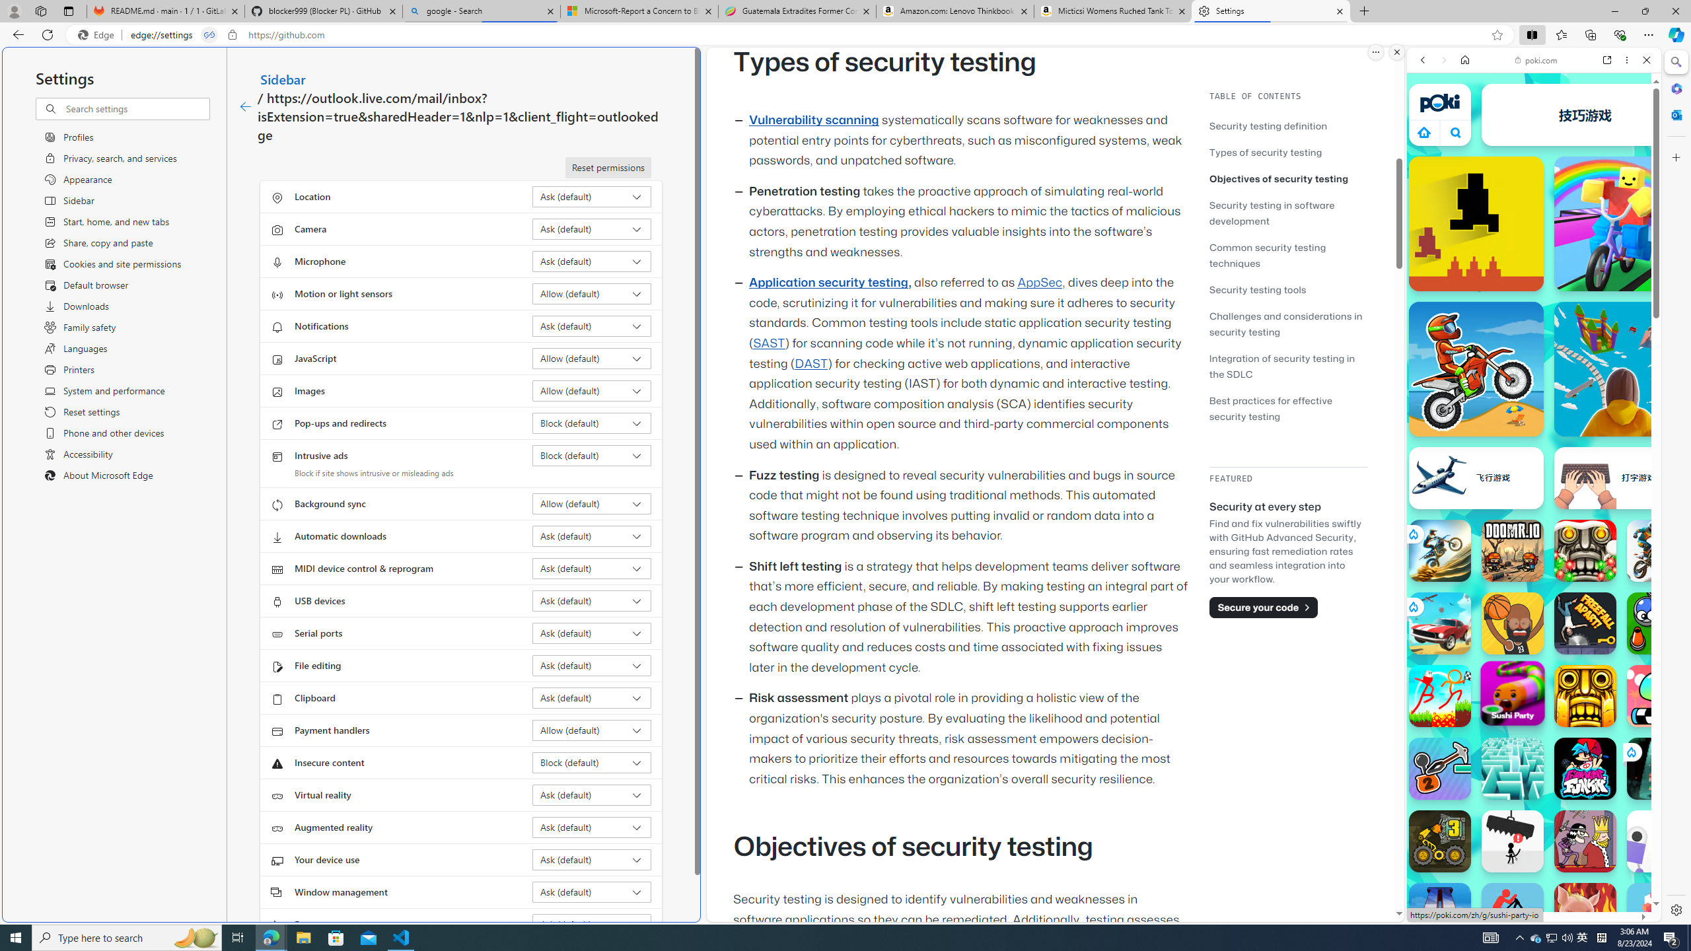 Image resolution: width=1691 pixels, height=951 pixels. I want to click on Security testing tools, so click(1288, 289).